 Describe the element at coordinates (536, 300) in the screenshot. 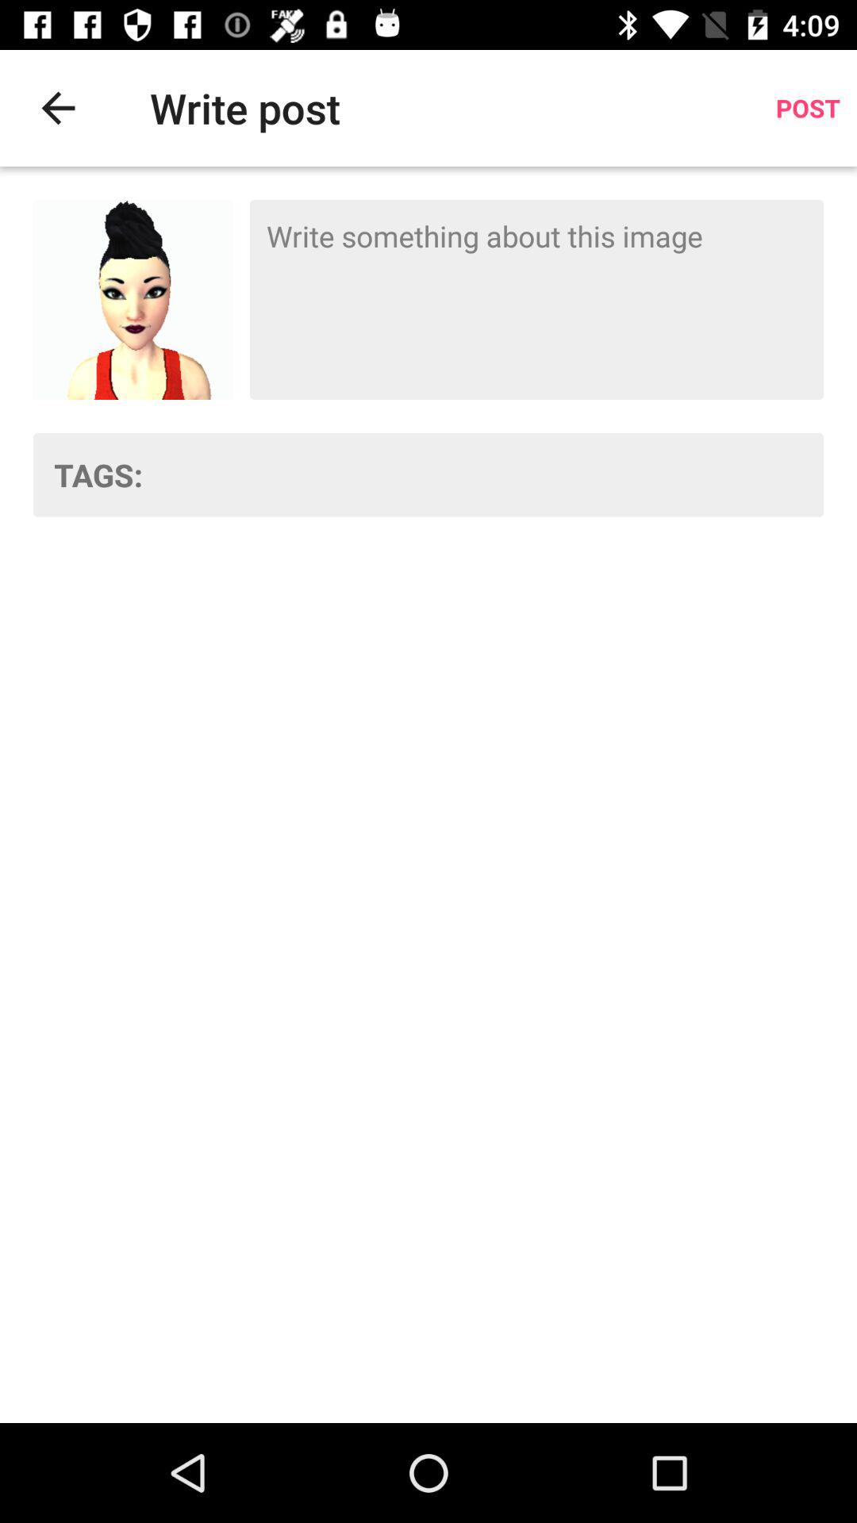

I see `enter text field` at that location.